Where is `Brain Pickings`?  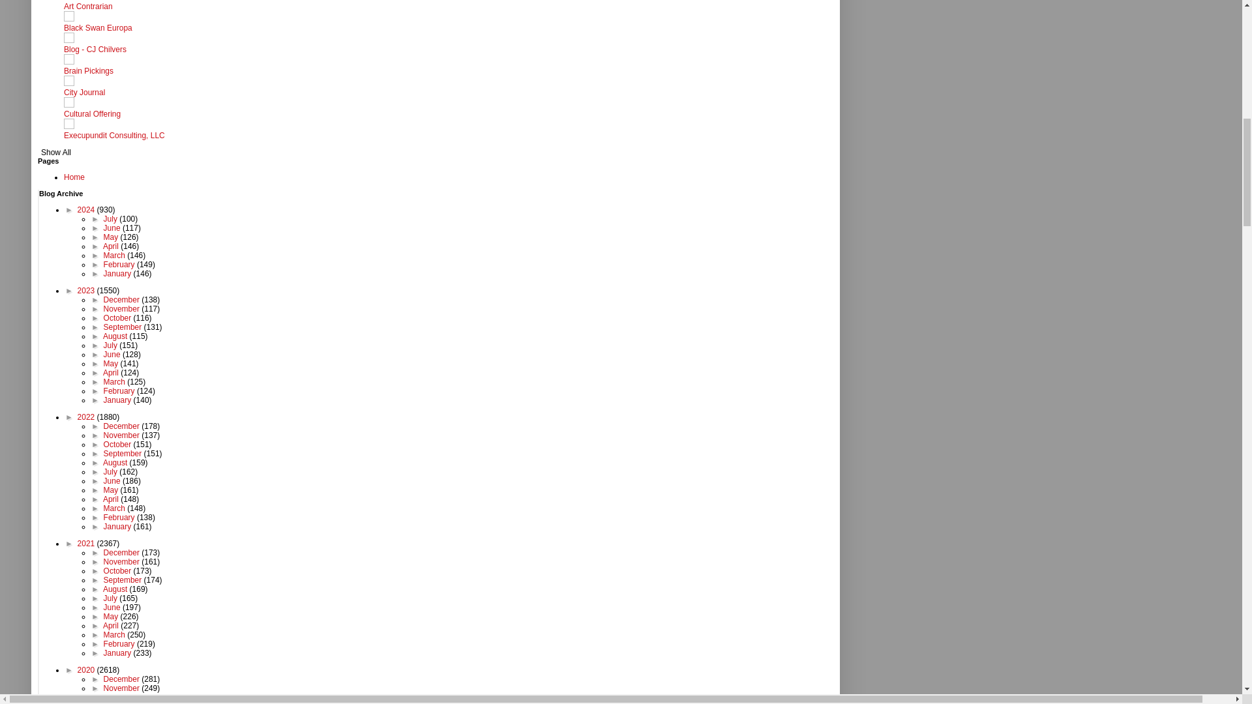
Brain Pickings is located at coordinates (89, 70).